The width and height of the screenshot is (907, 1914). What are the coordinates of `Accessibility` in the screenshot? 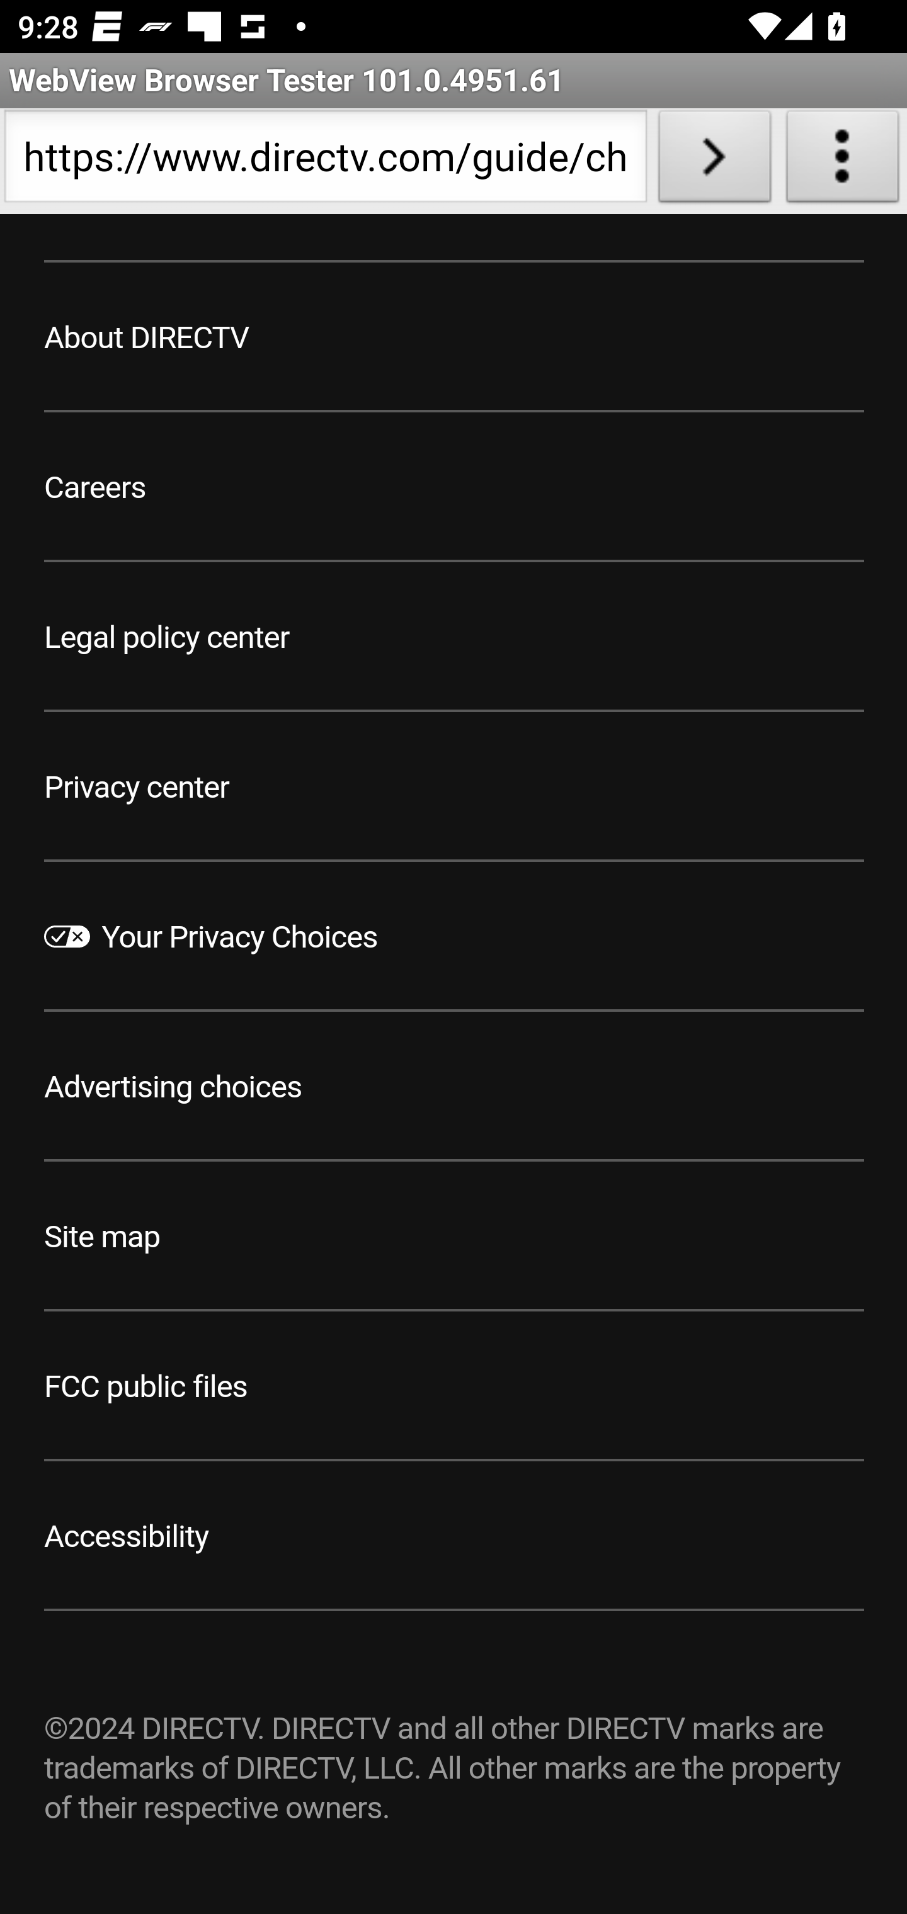 It's located at (127, 1537).